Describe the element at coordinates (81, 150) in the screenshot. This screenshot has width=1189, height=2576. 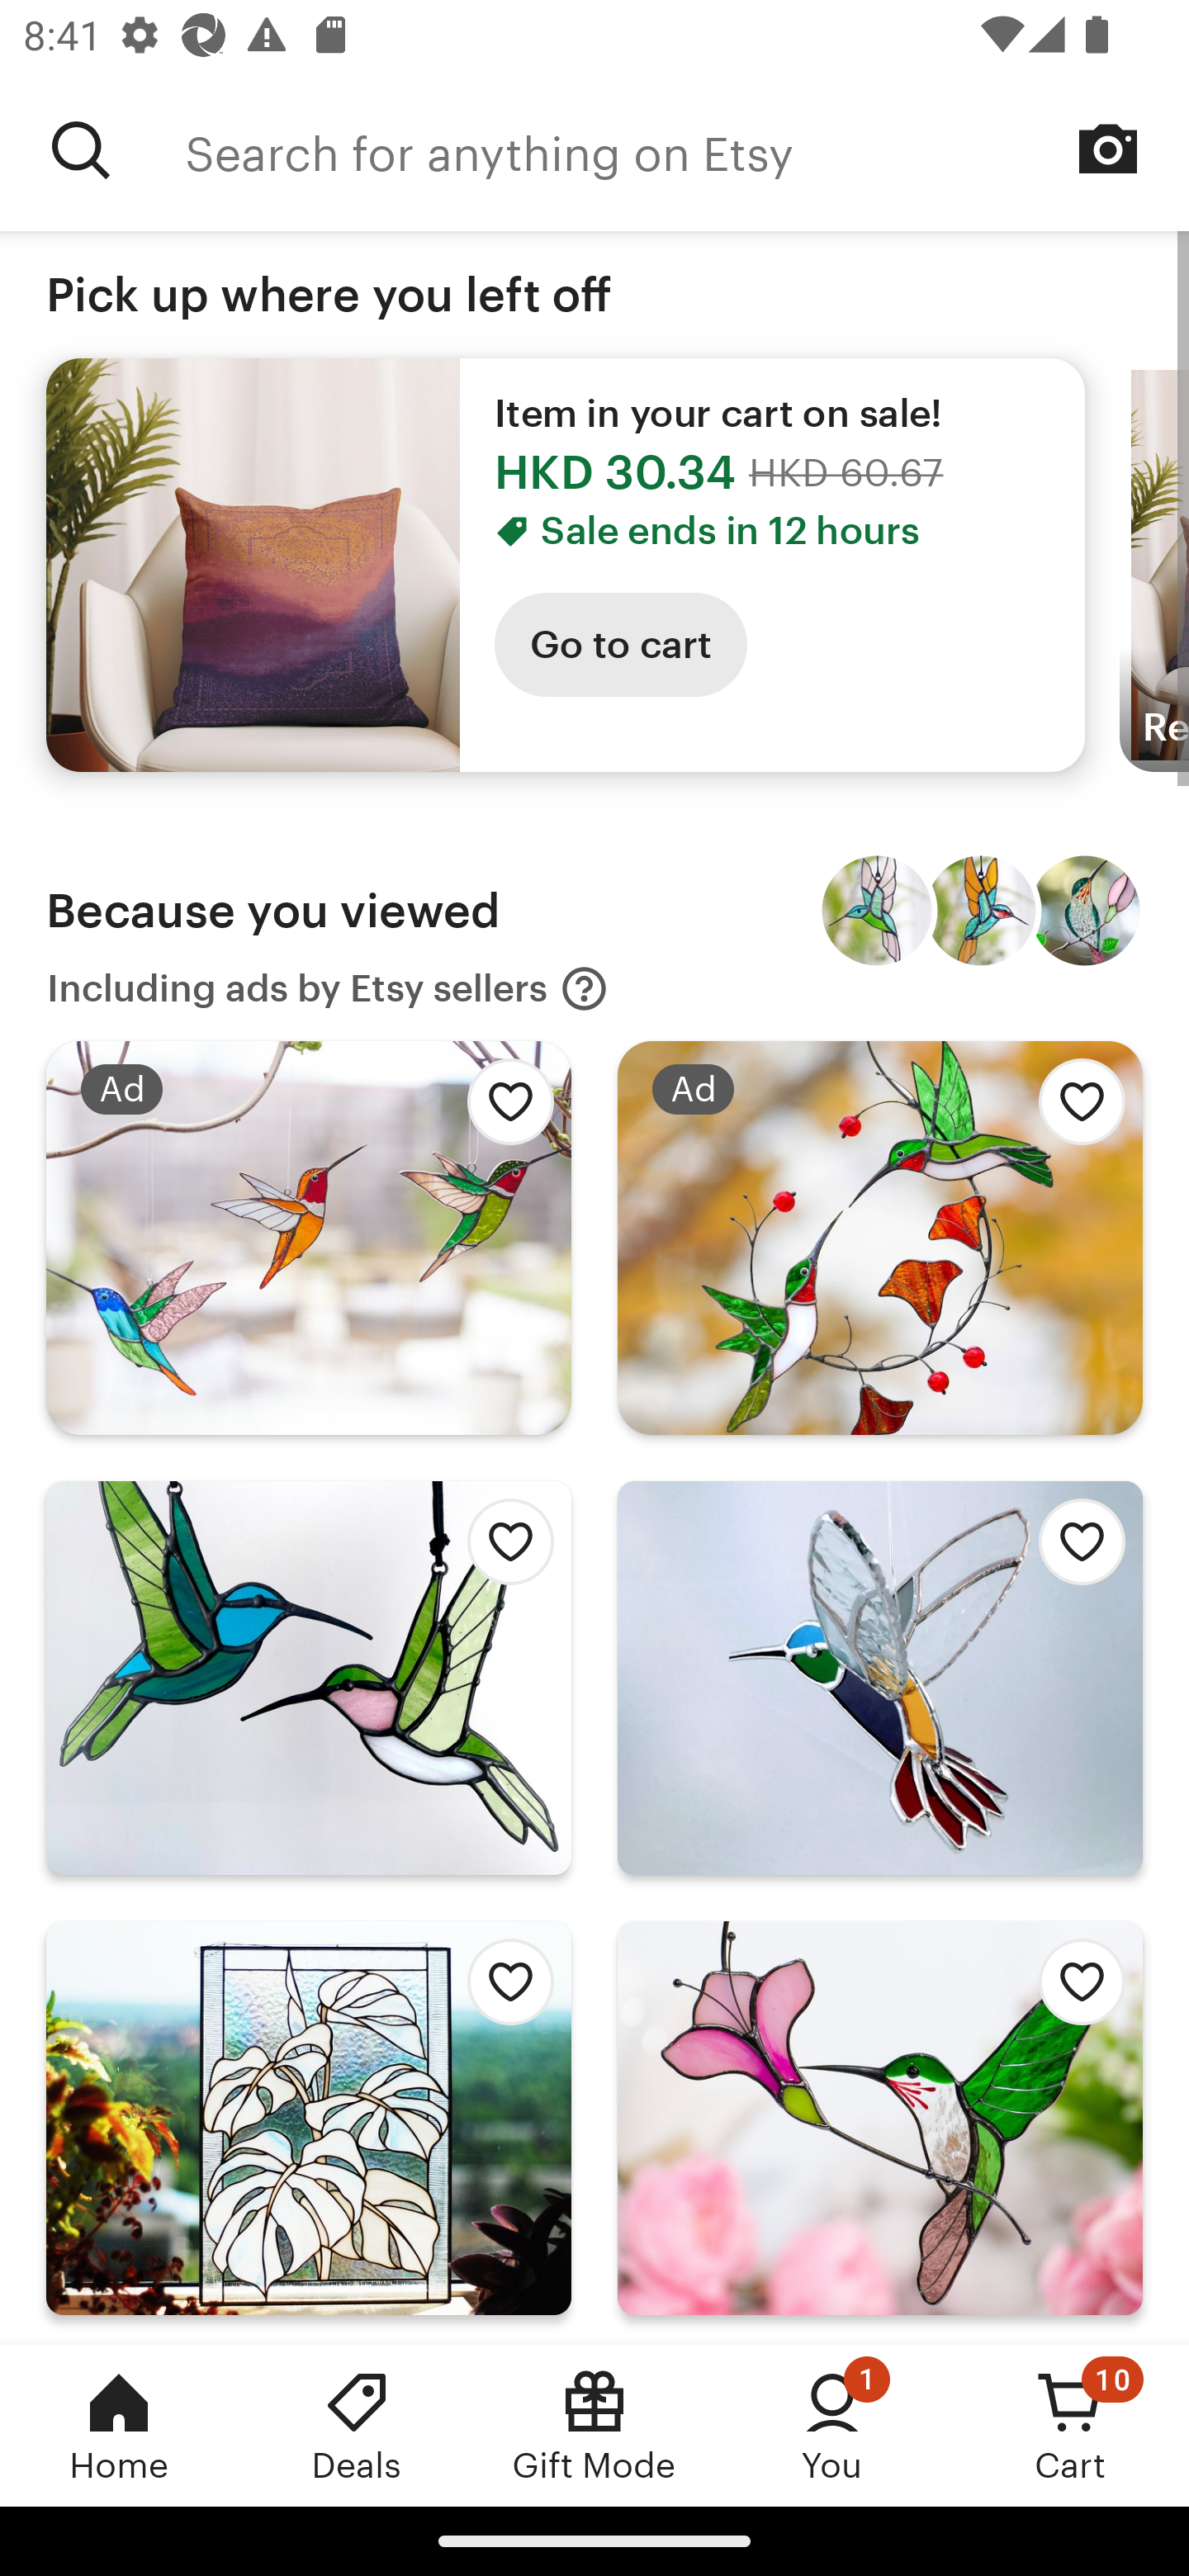
I see `Search for anything on Etsy` at that location.